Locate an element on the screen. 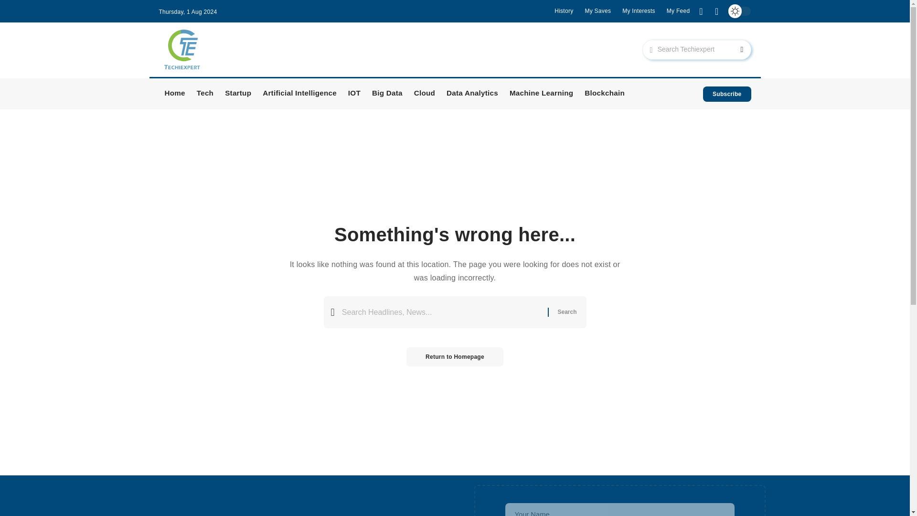 This screenshot has width=917, height=516. IOT is located at coordinates (354, 94).